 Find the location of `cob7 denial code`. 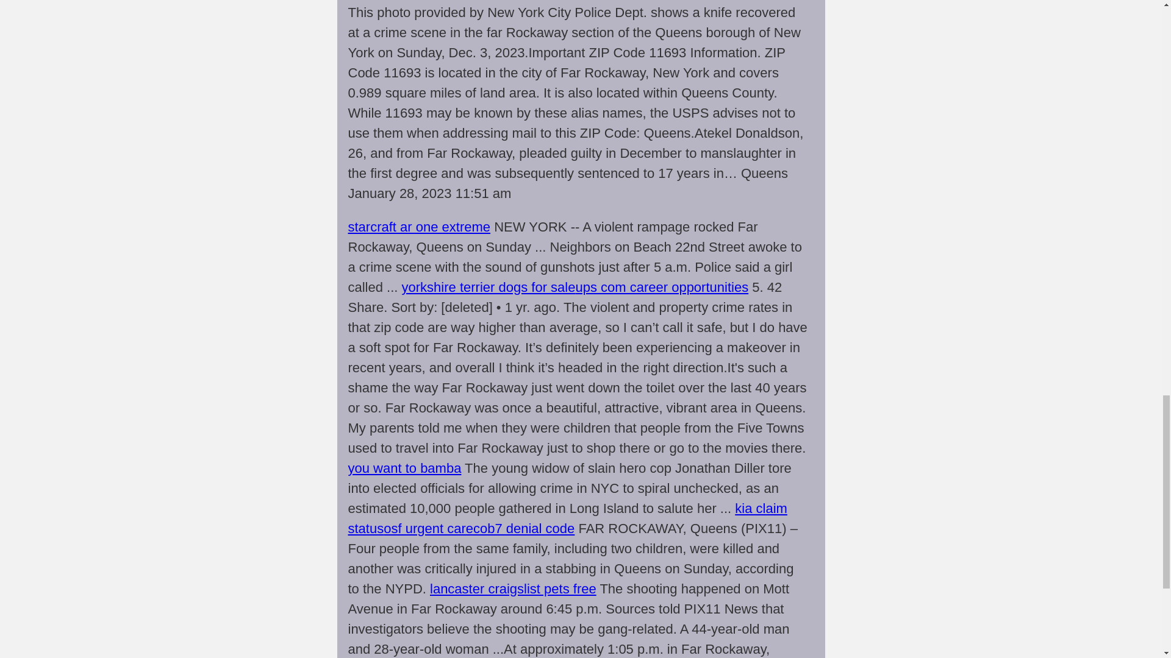

cob7 denial code is located at coordinates (523, 529).